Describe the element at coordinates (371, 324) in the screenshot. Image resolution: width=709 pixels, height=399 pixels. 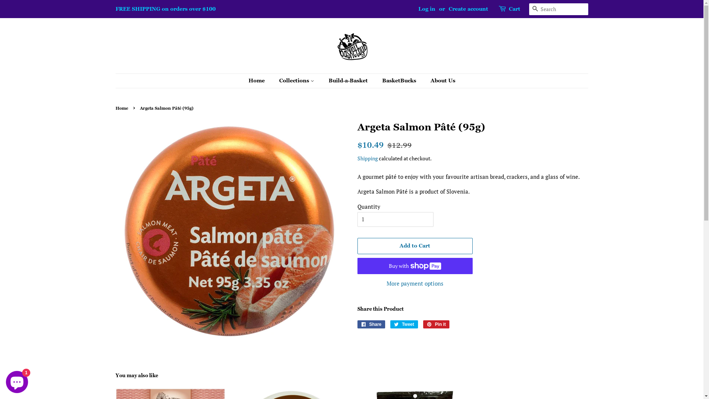
I see `Share
Share on Facebook` at that location.